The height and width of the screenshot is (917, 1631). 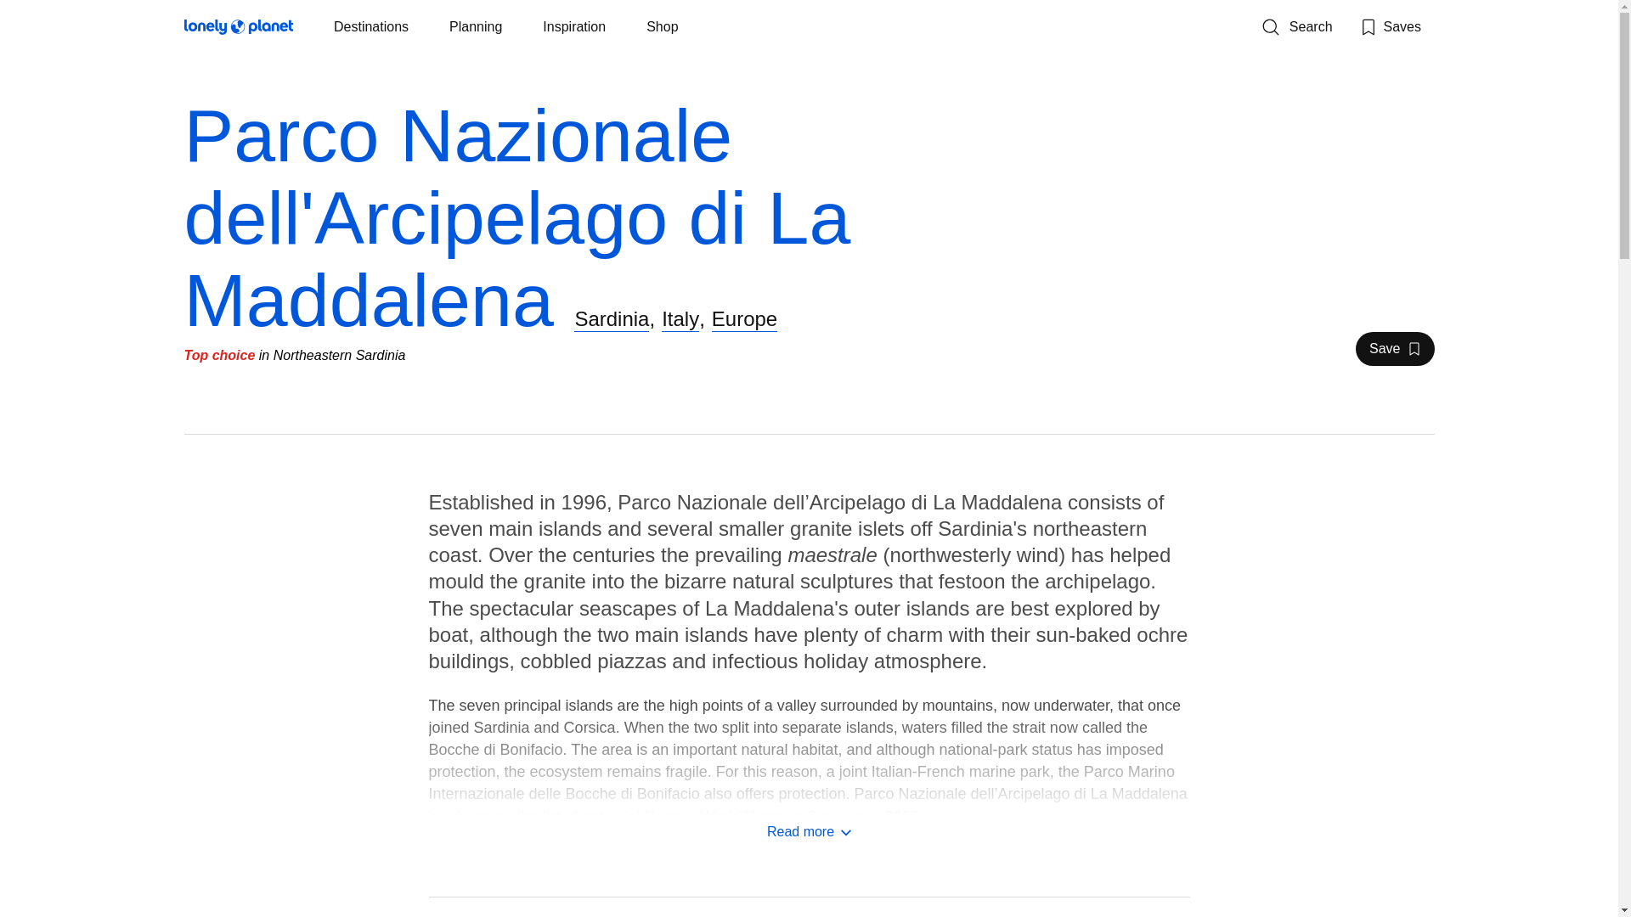 I want to click on Planning, so click(x=370, y=27).